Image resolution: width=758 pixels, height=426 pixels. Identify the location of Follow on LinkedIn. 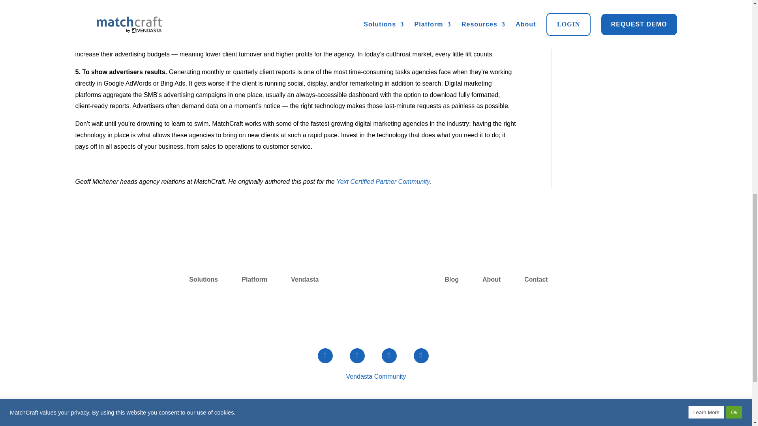
(421, 356).